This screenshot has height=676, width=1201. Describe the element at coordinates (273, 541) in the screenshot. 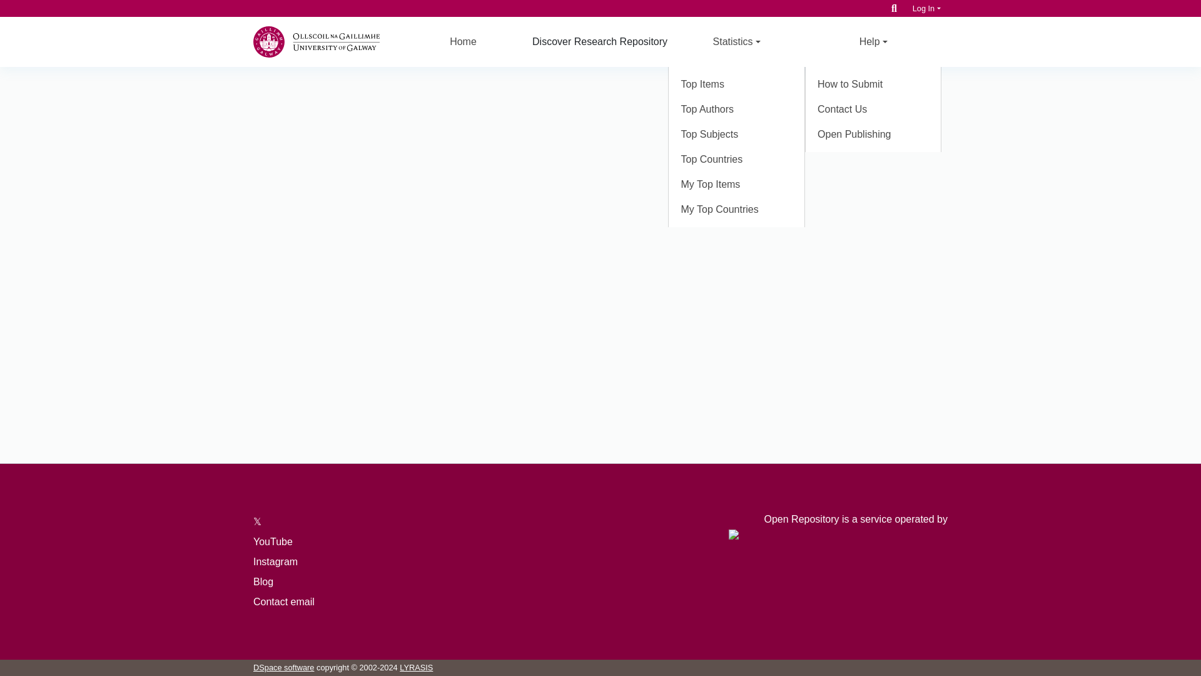

I see `YouTube` at that location.